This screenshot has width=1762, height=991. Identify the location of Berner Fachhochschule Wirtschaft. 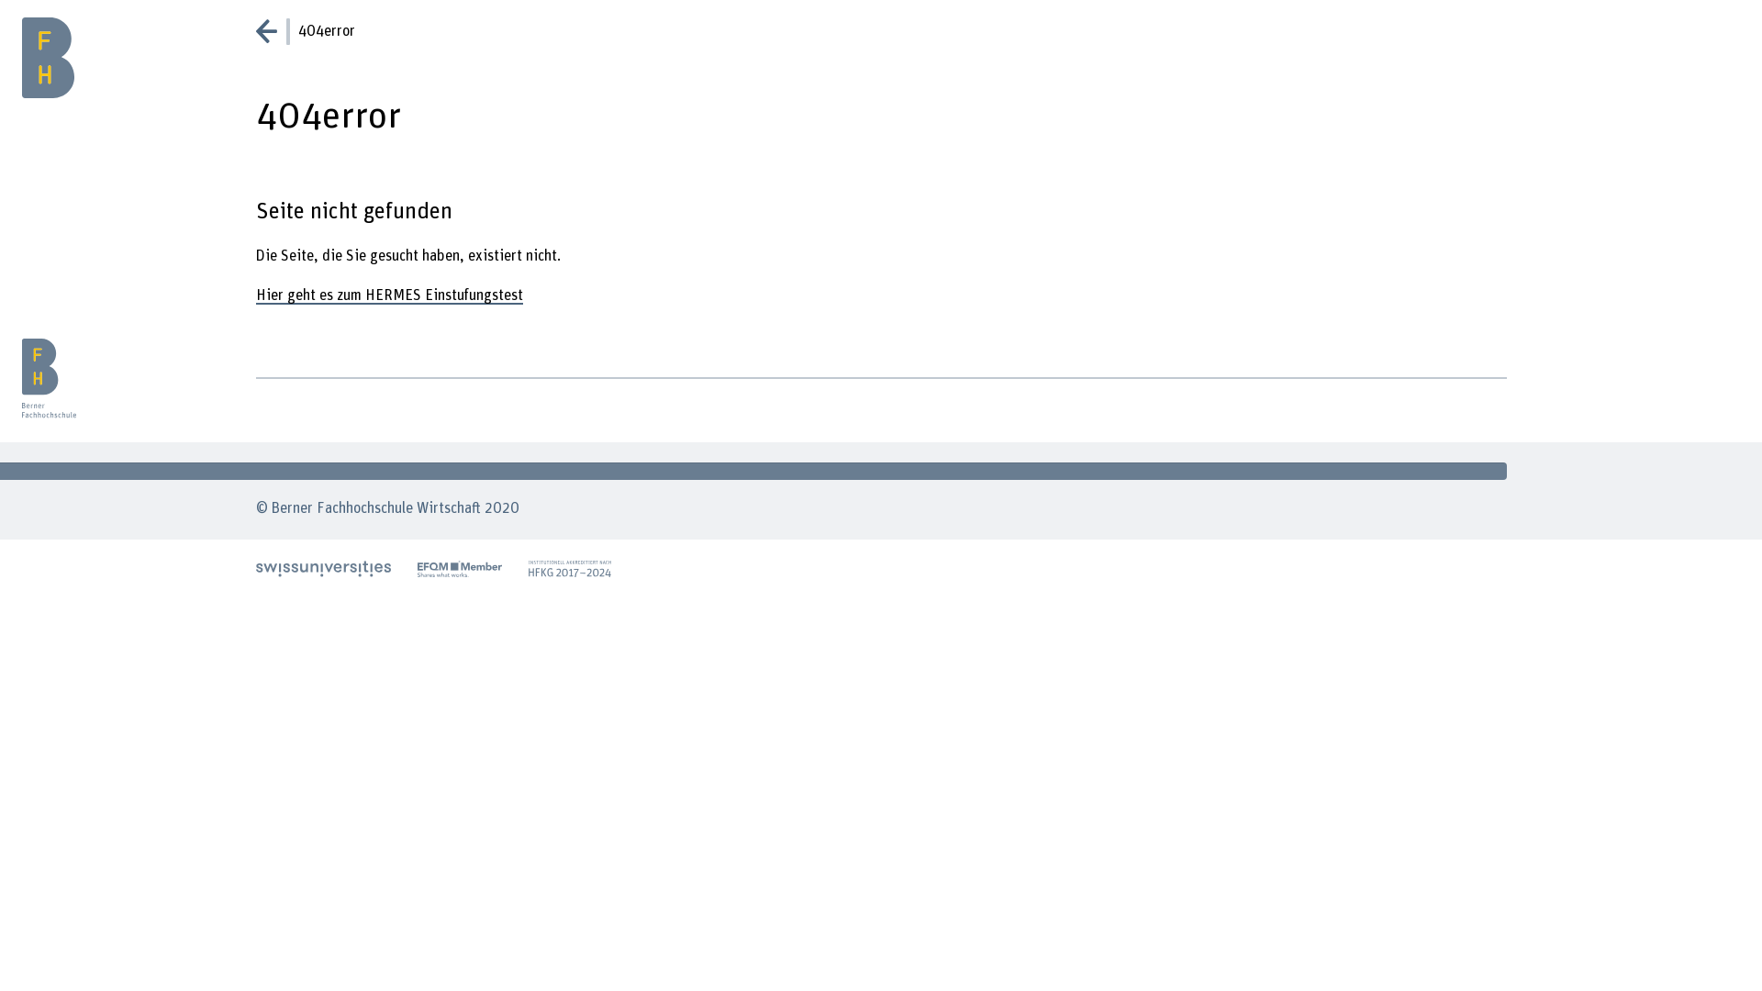
(58, 378).